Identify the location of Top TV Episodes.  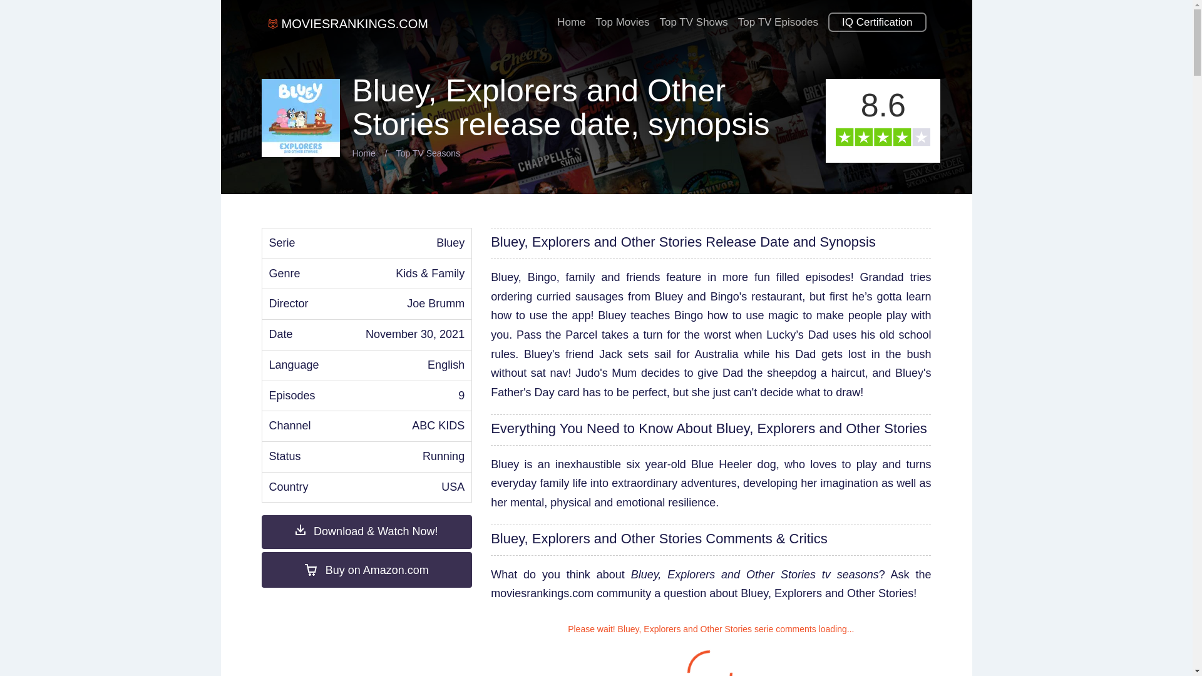
(778, 18).